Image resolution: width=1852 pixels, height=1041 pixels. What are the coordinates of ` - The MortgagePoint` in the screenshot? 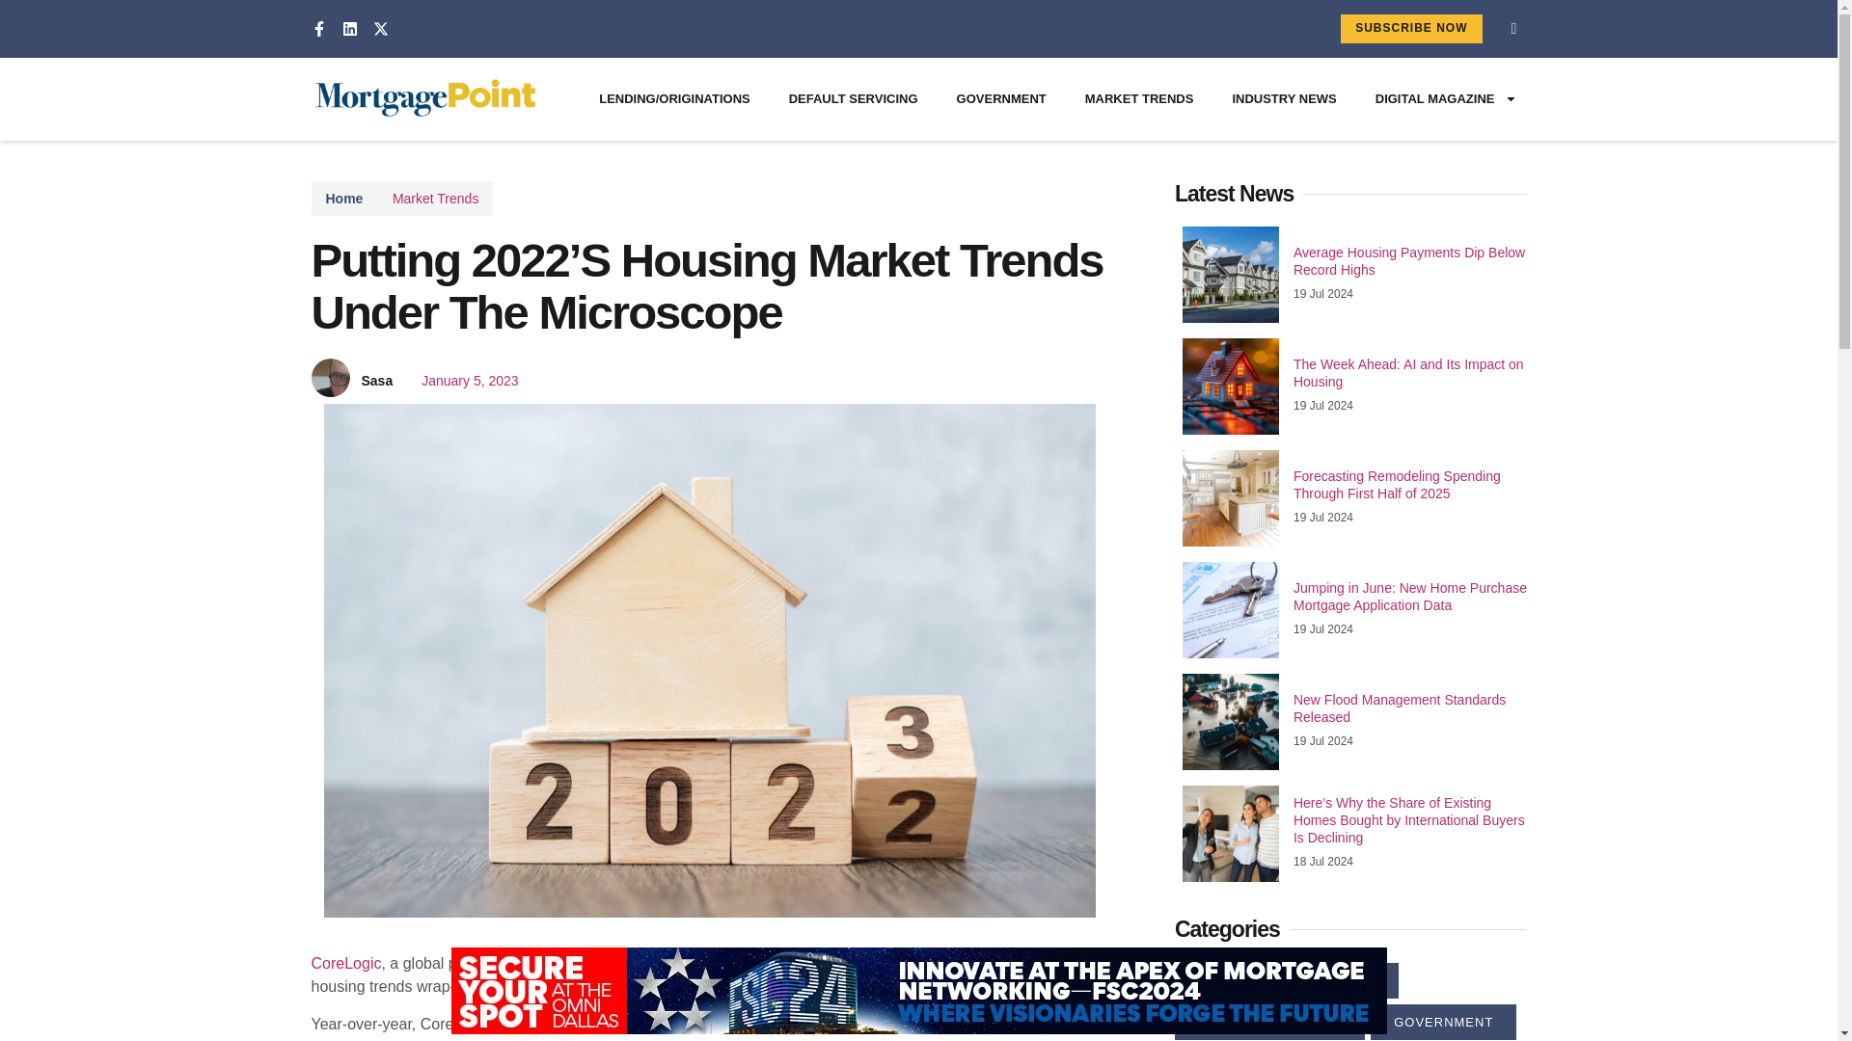 It's located at (1231, 497).